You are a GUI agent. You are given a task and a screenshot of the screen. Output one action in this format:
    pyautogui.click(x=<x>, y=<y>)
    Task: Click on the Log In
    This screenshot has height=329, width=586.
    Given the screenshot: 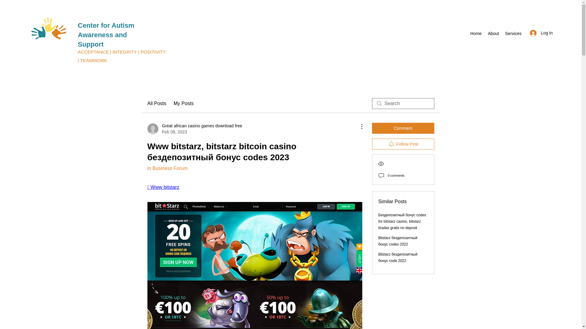 What is the action you would take?
    pyautogui.click(x=541, y=33)
    